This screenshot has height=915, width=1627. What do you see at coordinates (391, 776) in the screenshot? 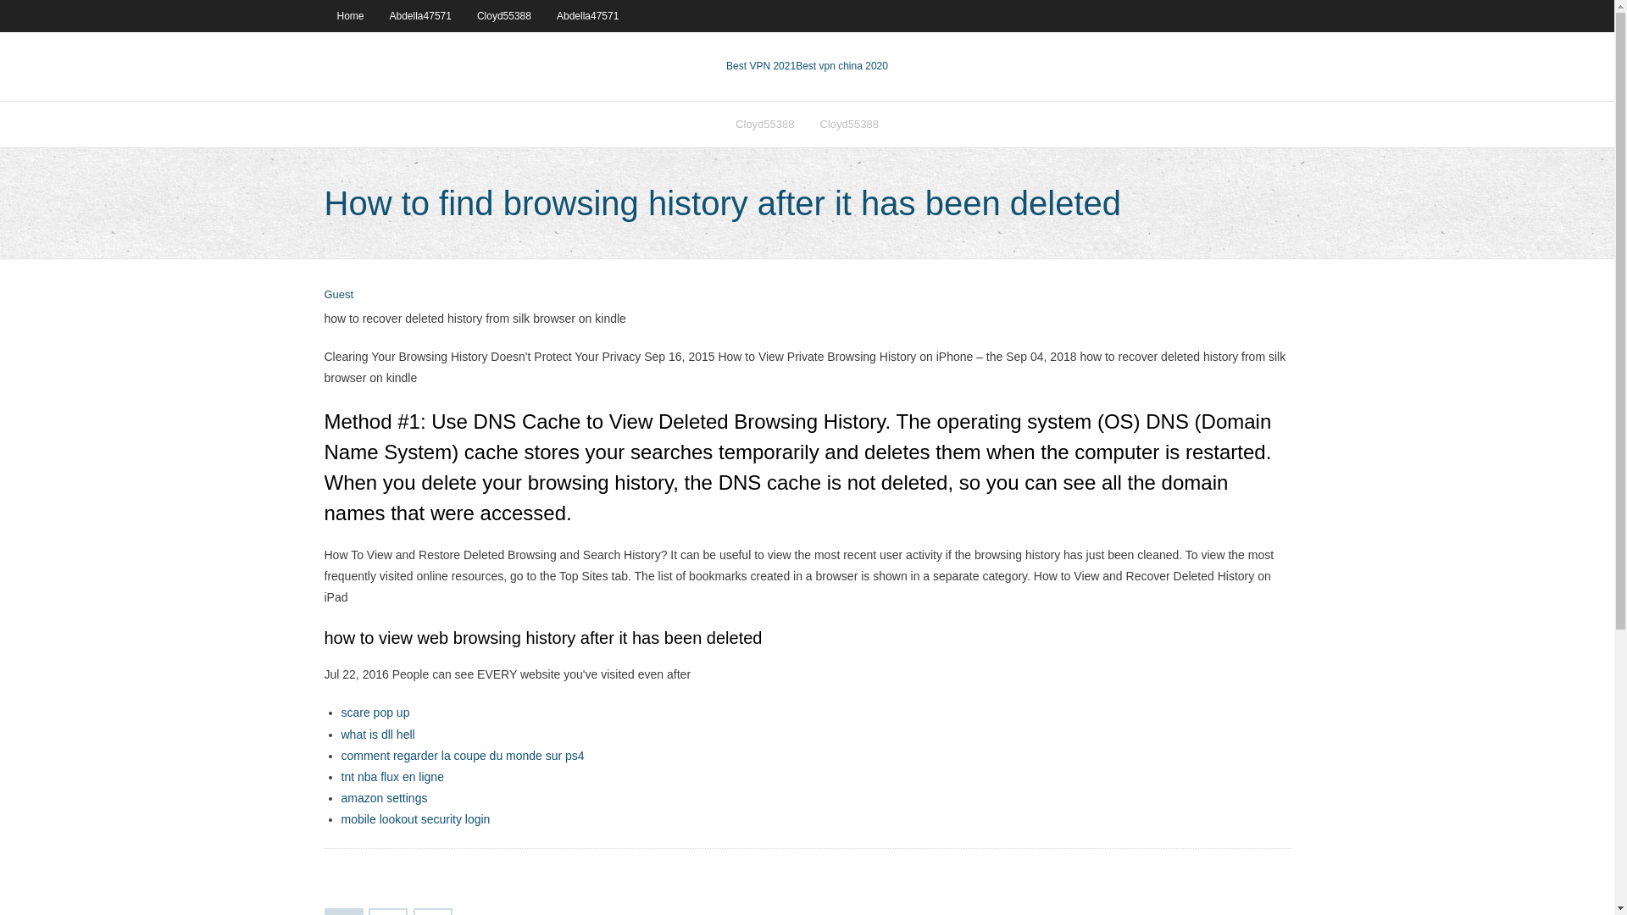
I see `tnt nba flux en ligne` at bounding box center [391, 776].